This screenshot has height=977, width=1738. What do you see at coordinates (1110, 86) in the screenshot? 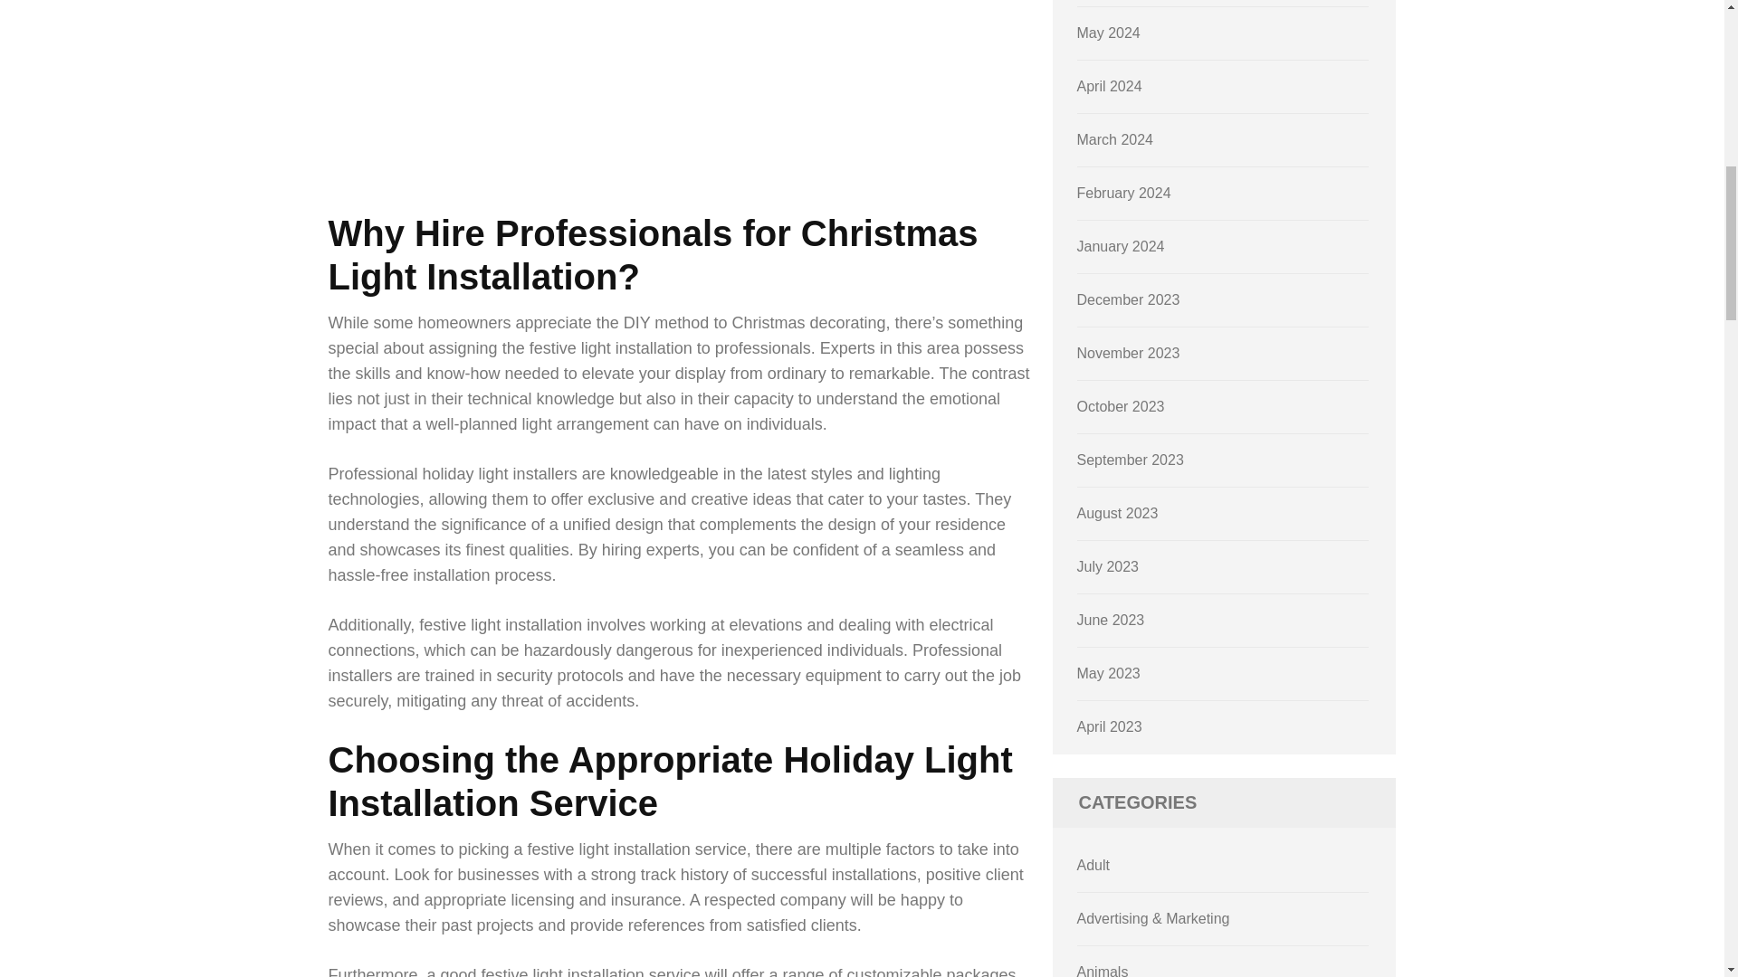
I see `April 2024` at bounding box center [1110, 86].